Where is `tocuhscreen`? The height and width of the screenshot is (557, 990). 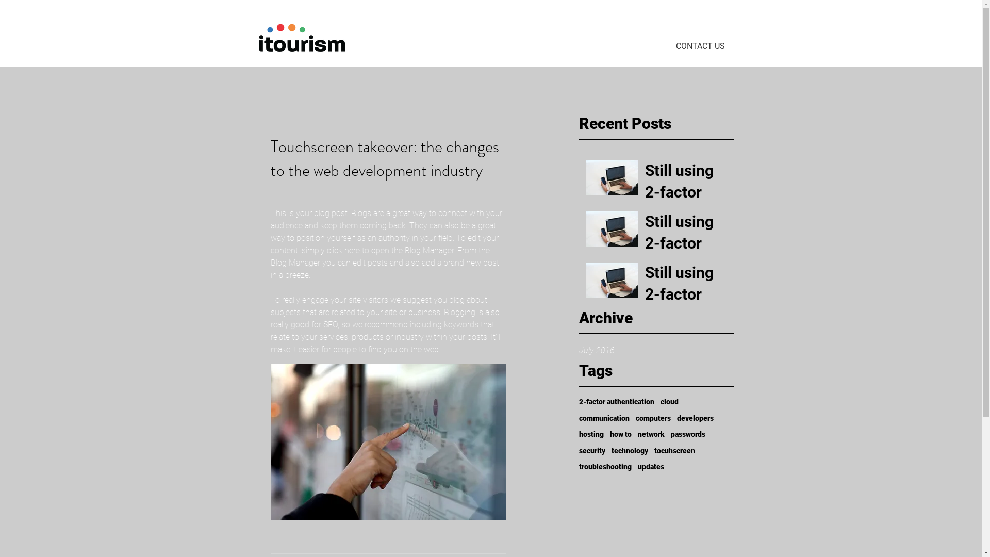 tocuhscreen is located at coordinates (674, 451).